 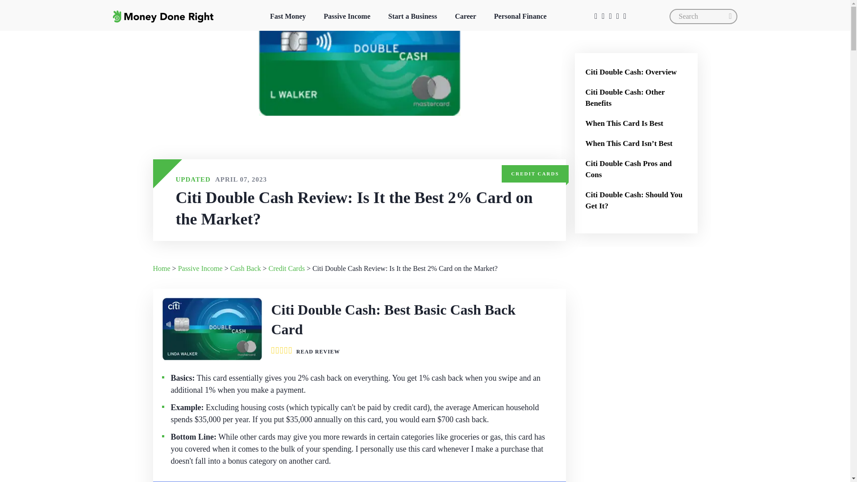 I want to click on Personal Finance, so click(x=520, y=16).